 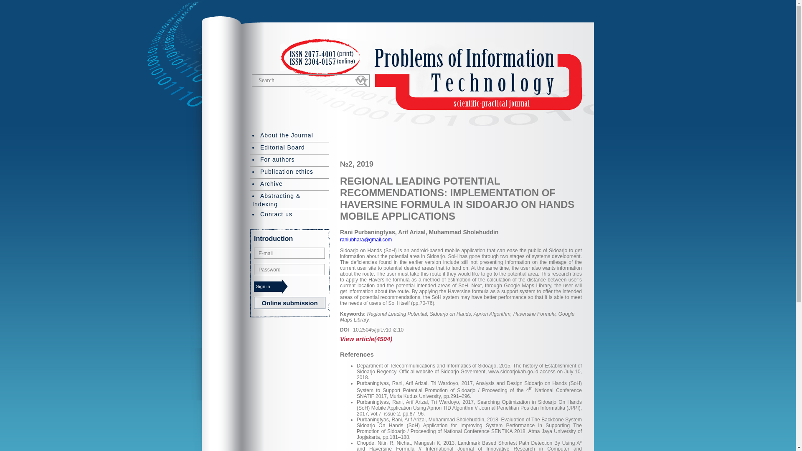 What do you see at coordinates (290, 303) in the screenshot?
I see `Online submission` at bounding box center [290, 303].